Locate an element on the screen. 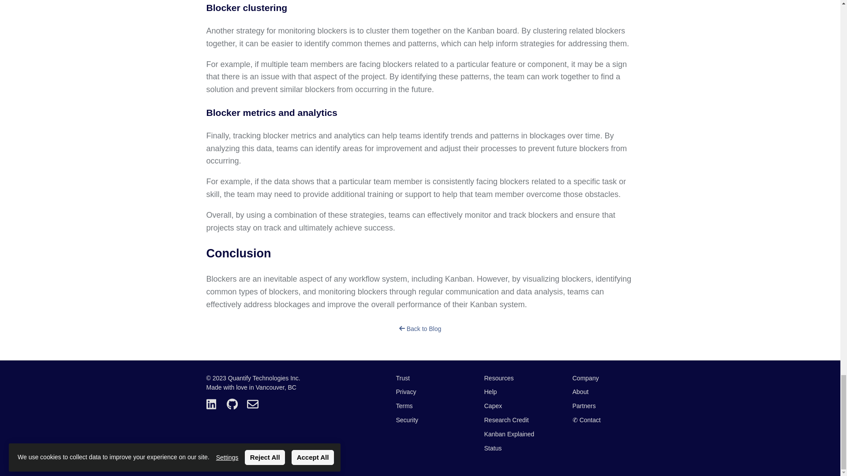 The image size is (847, 476). Terms is located at coordinates (427, 406).